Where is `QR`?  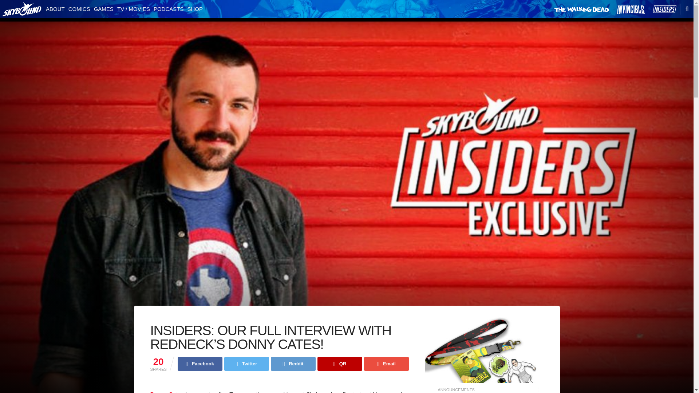 QR is located at coordinates (339, 364).